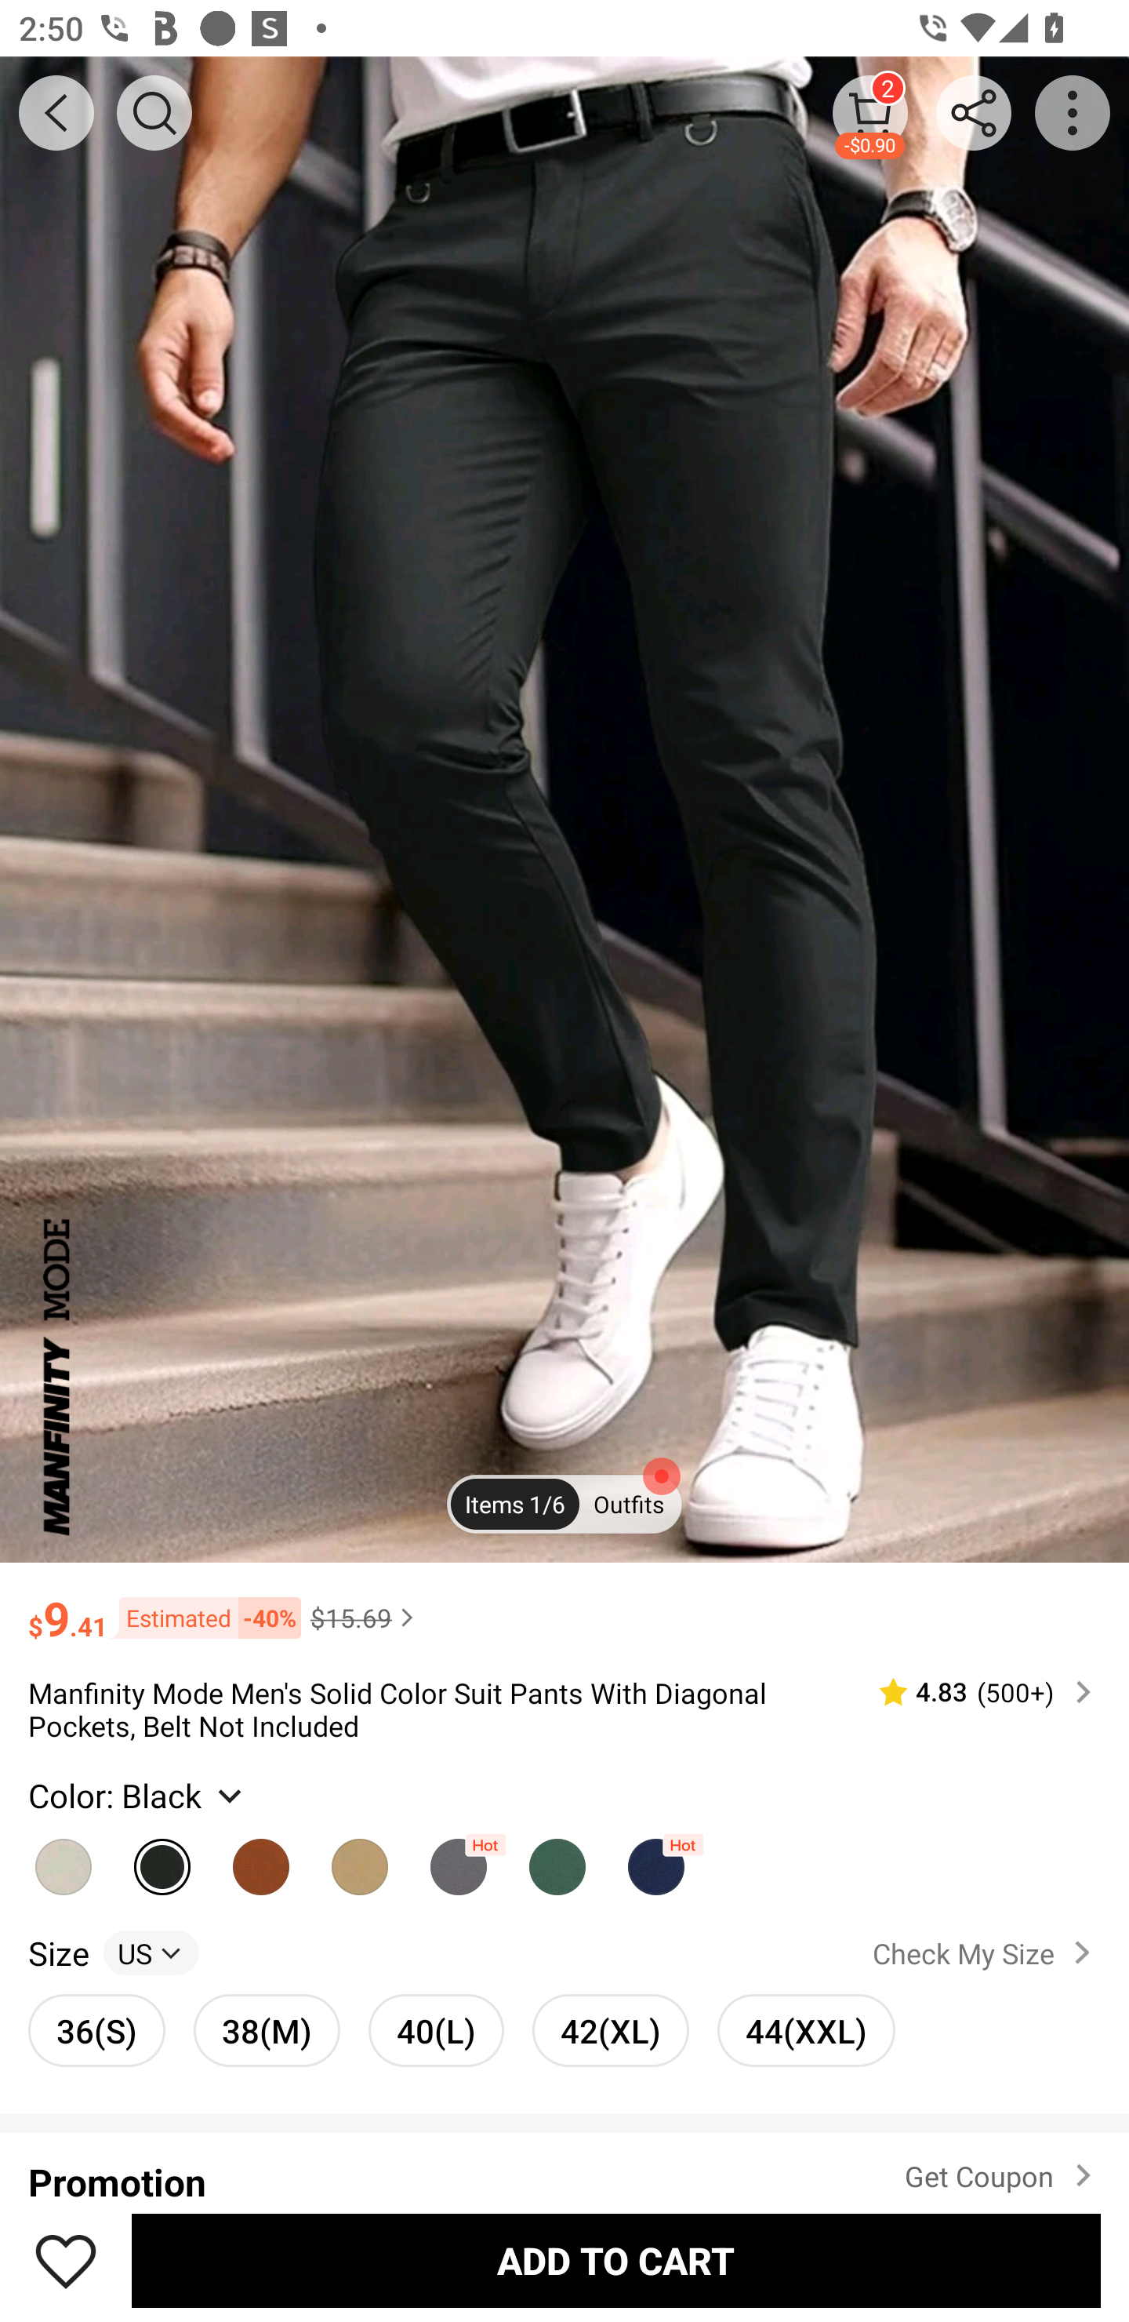 The height and width of the screenshot is (2322, 1129). I want to click on Beige, so click(63, 1859).